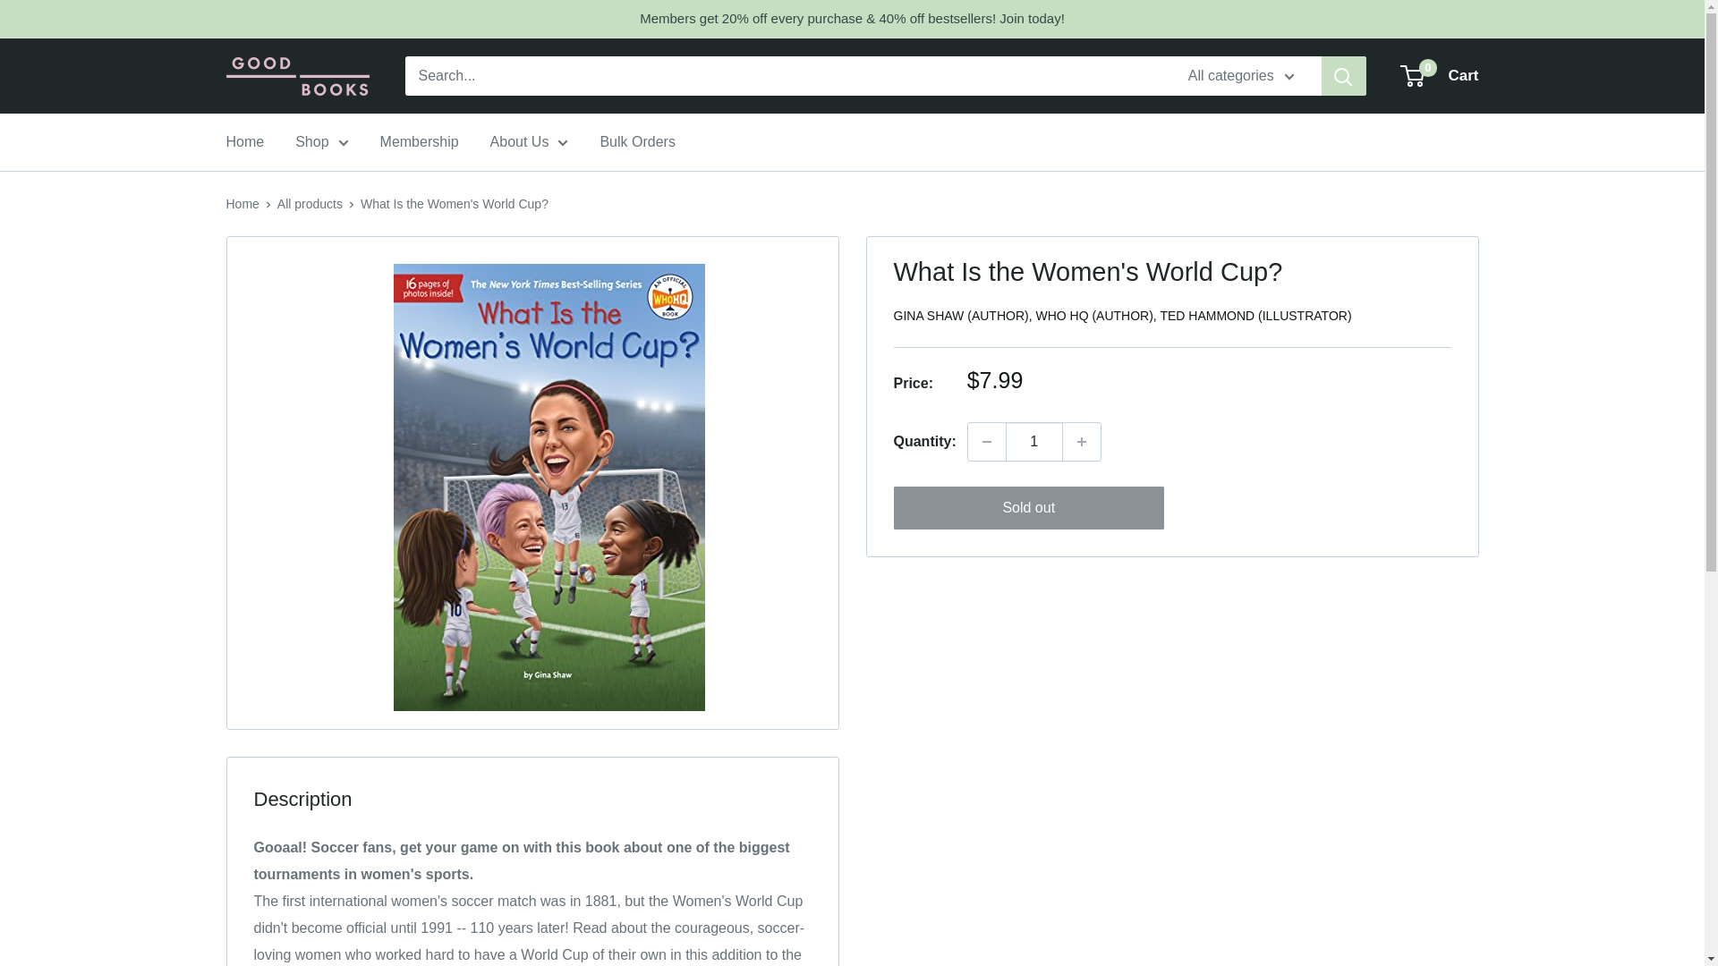 The image size is (1718, 966). What do you see at coordinates (1034, 442) in the screenshot?
I see `Good Books NY` at bounding box center [1034, 442].